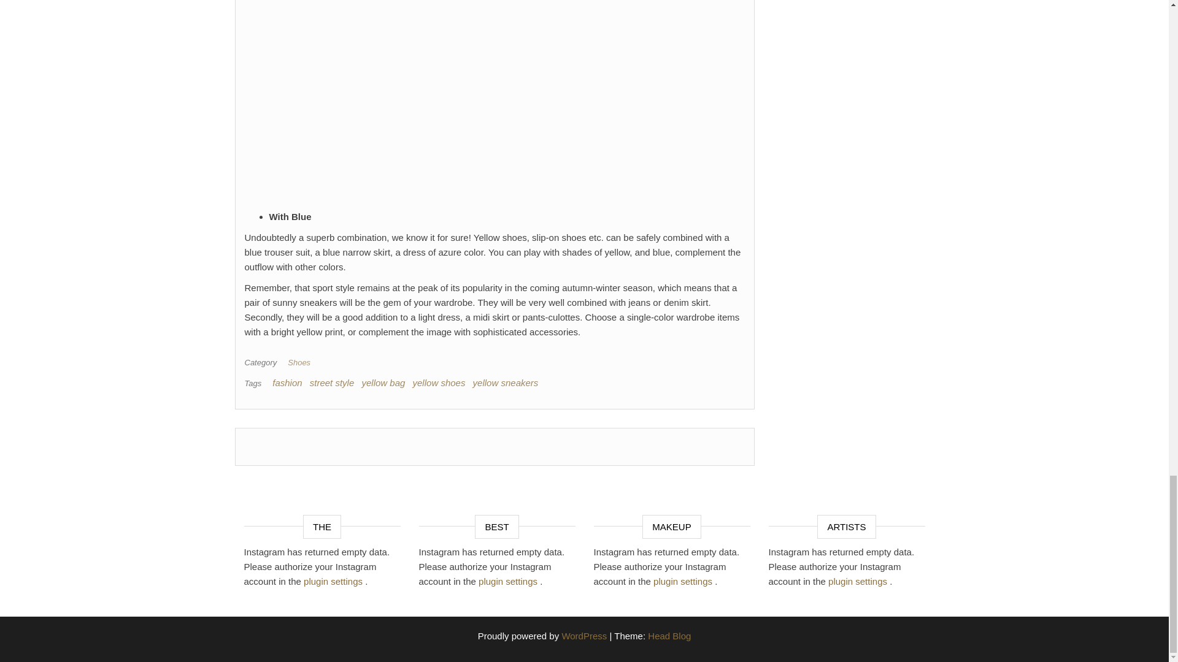 The image size is (1178, 662). Describe the element at coordinates (287, 382) in the screenshot. I see `fashion` at that location.